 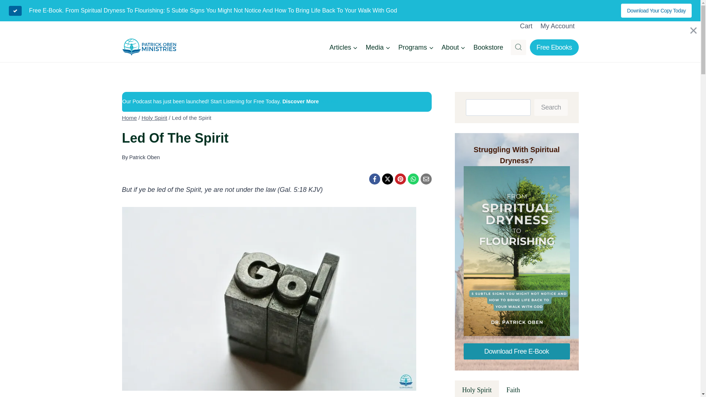 What do you see at coordinates (129, 118) in the screenshot?
I see `Home` at bounding box center [129, 118].